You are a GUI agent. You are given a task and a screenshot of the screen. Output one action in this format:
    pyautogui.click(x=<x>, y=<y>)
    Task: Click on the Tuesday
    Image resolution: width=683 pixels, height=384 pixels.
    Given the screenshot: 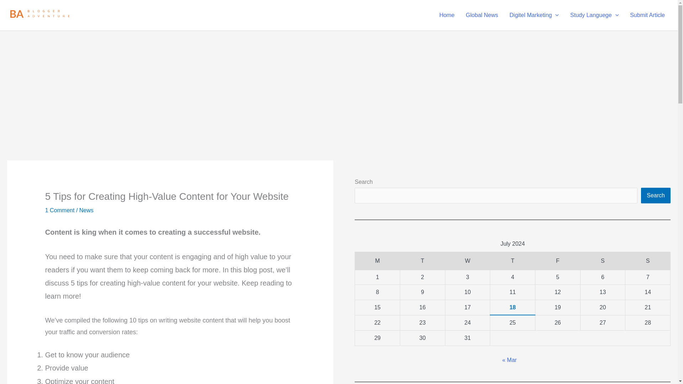 What is the action you would take?
    pyautogui.click(x=422, y=261)
    